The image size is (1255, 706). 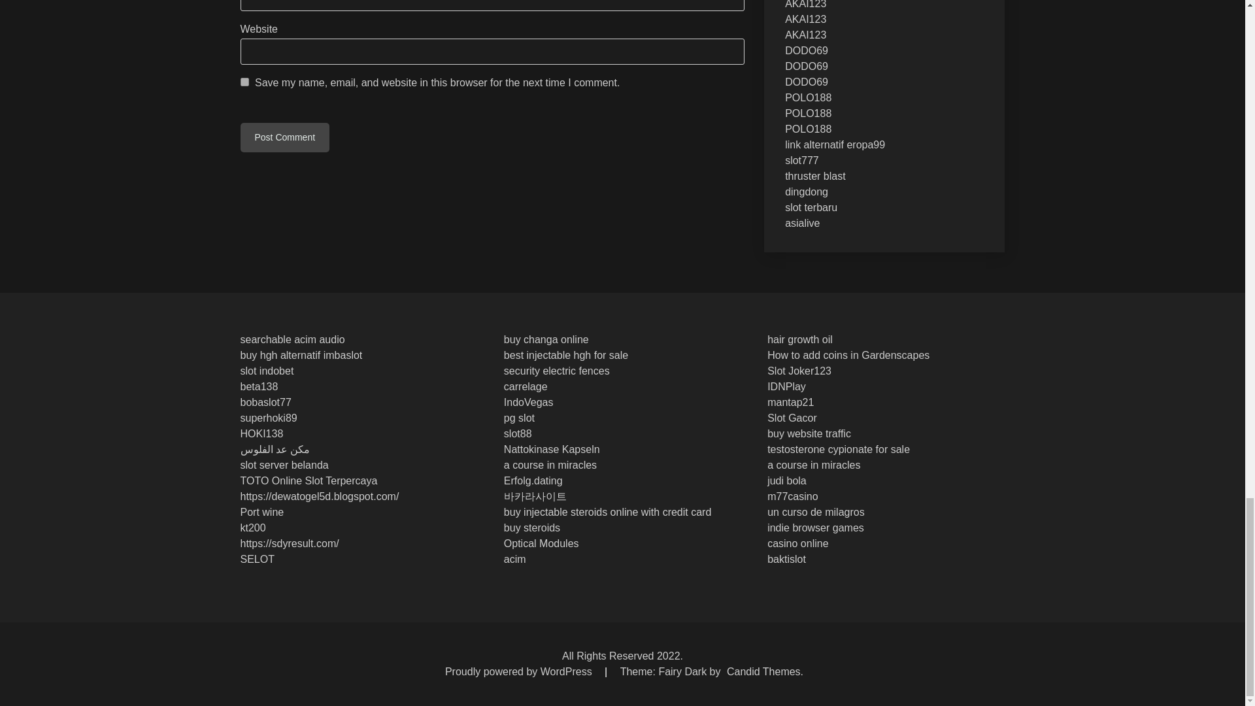 What do you see at coordinates (285, 137) in the screenshot?
I see `Post Comment` at bounding box center [285, 137].